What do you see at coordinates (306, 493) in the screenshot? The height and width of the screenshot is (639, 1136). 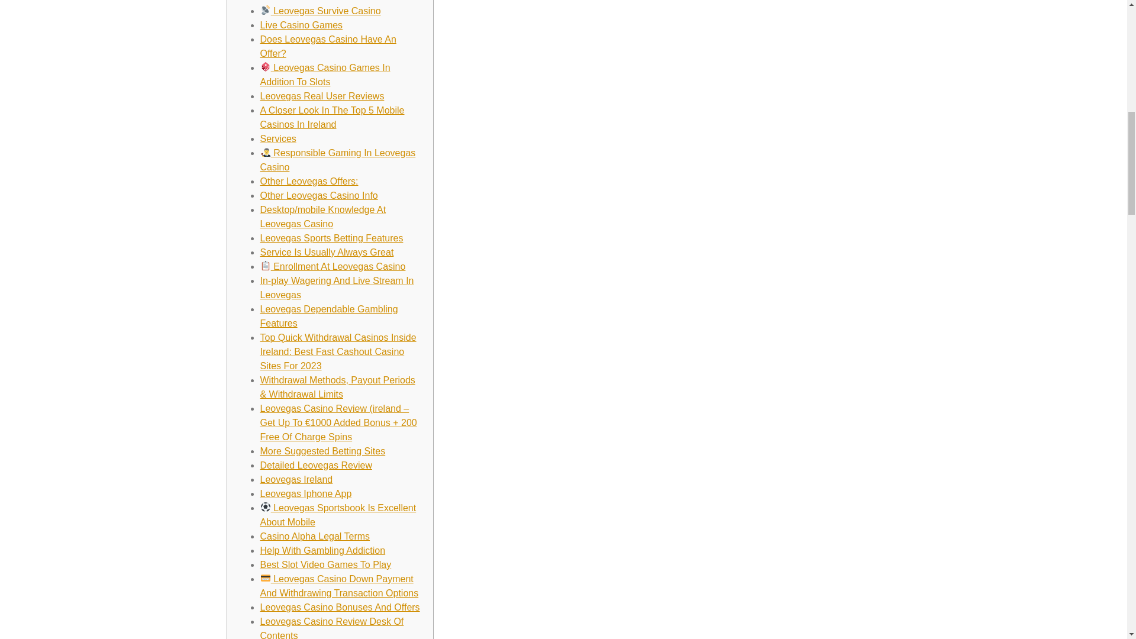 I see `Leovegas Iphone App` at bounding box center [306, 493].